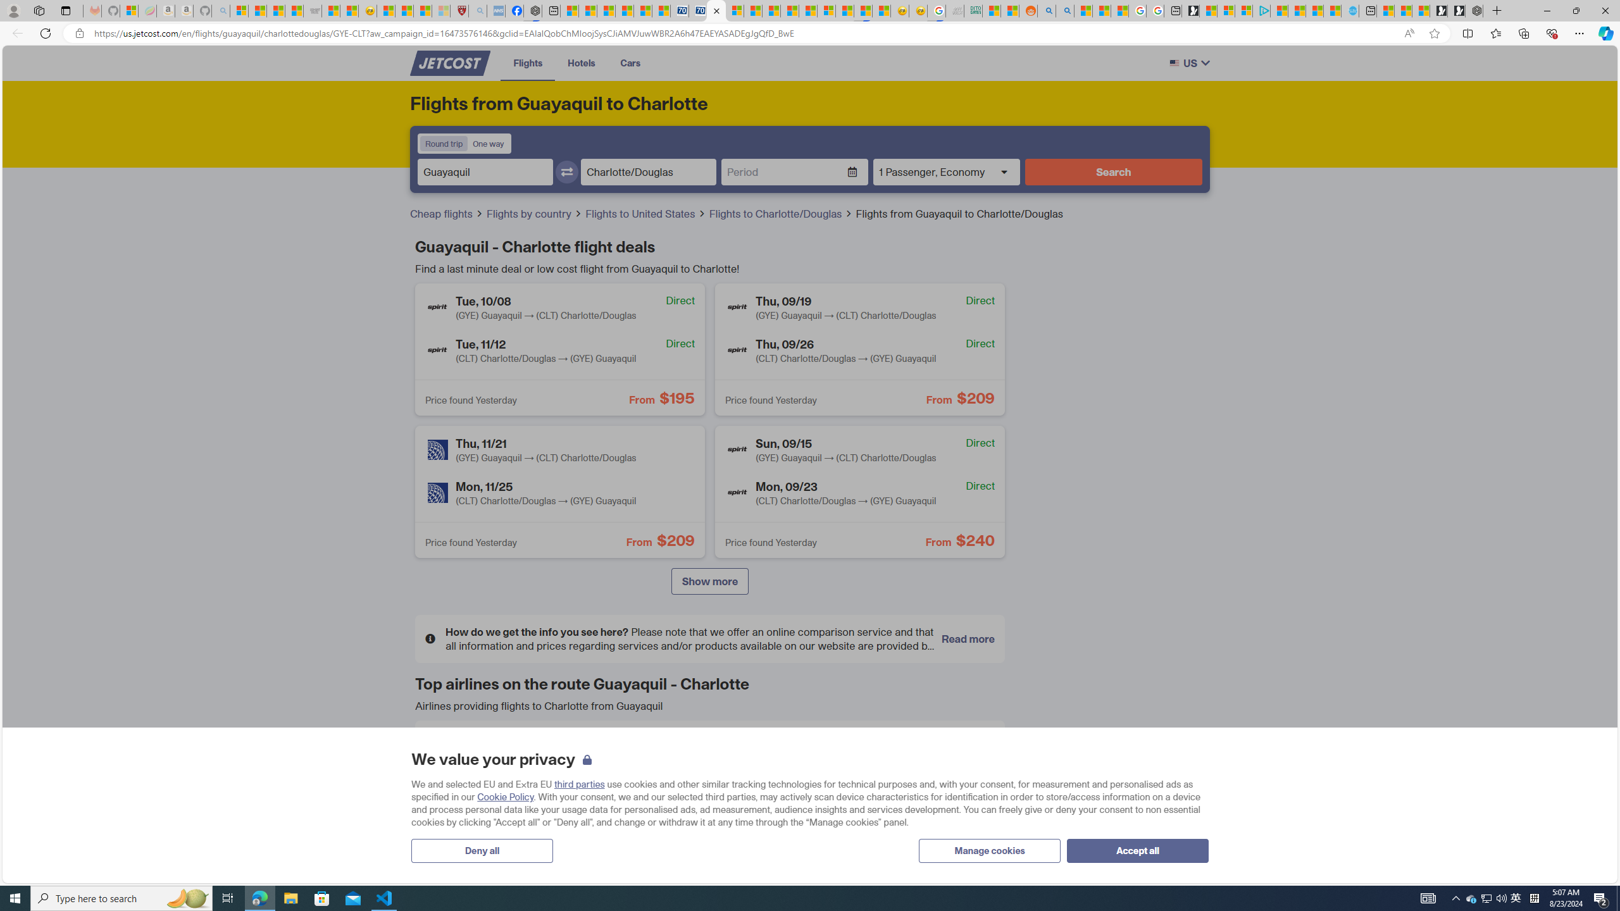 This screenshot has width=1620, height=911. Describe the element at coordinates (683, 694) in the screenshot. I see `Terms and Conditions` at that location.